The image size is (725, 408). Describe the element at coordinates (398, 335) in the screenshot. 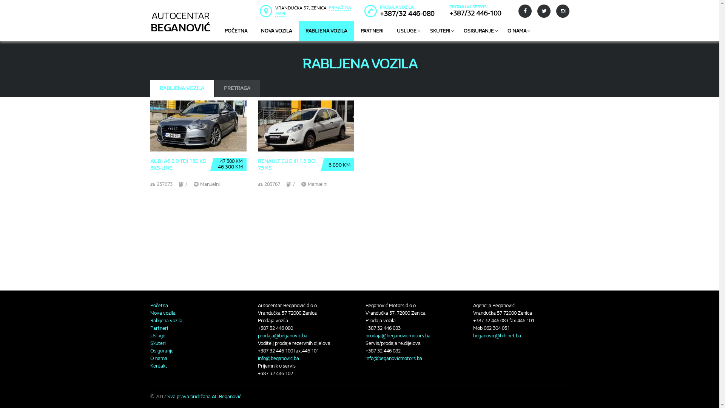

I see `prodaja@beganovicmotors.ba` at that location.